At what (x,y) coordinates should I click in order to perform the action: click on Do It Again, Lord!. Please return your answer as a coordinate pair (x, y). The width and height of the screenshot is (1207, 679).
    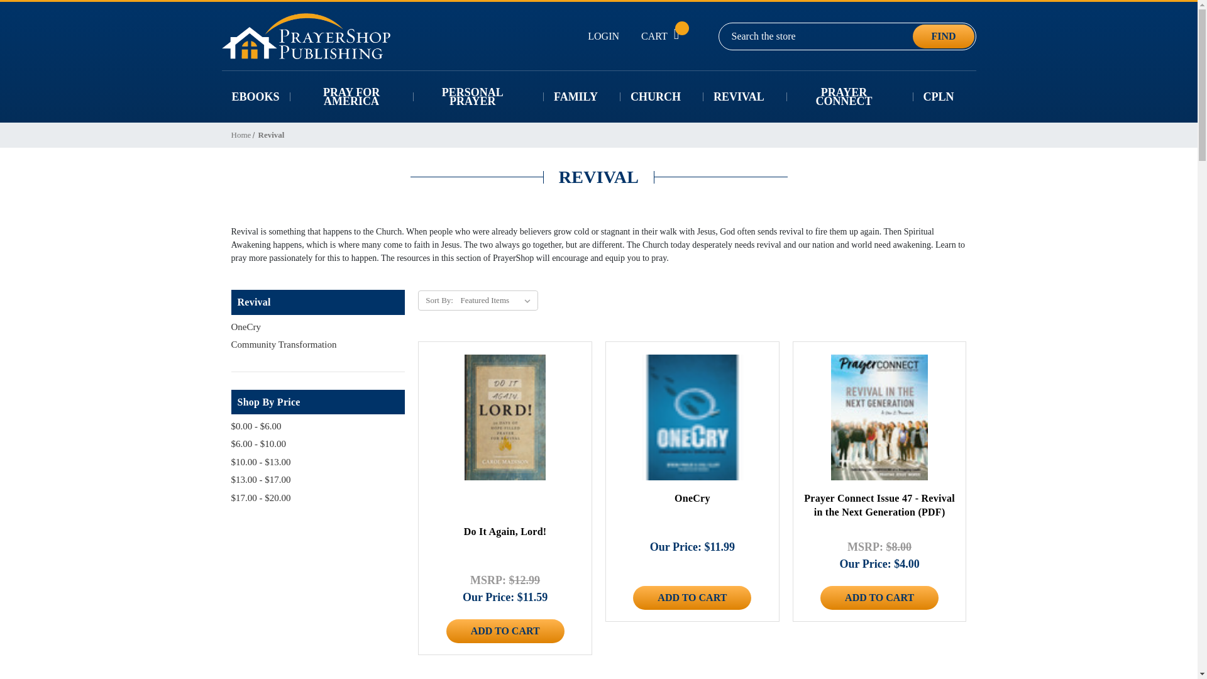
    Looking at the image, I should click on (505, 417).